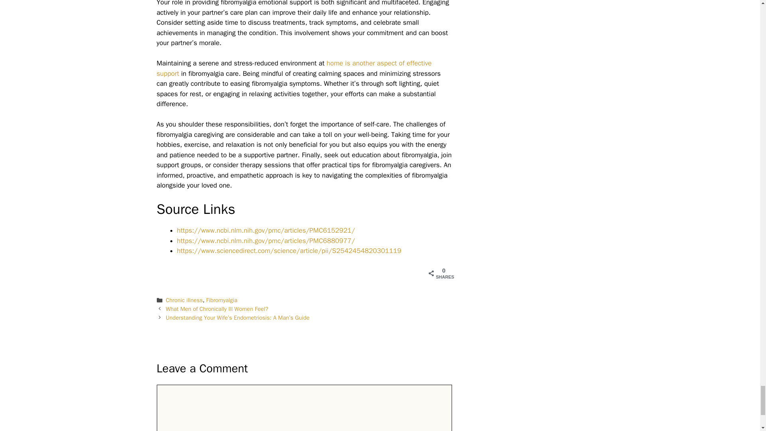  Describe the element at coordinates (294, 68) in the screenshot. I see `home is another aspect of effective support` at that location.